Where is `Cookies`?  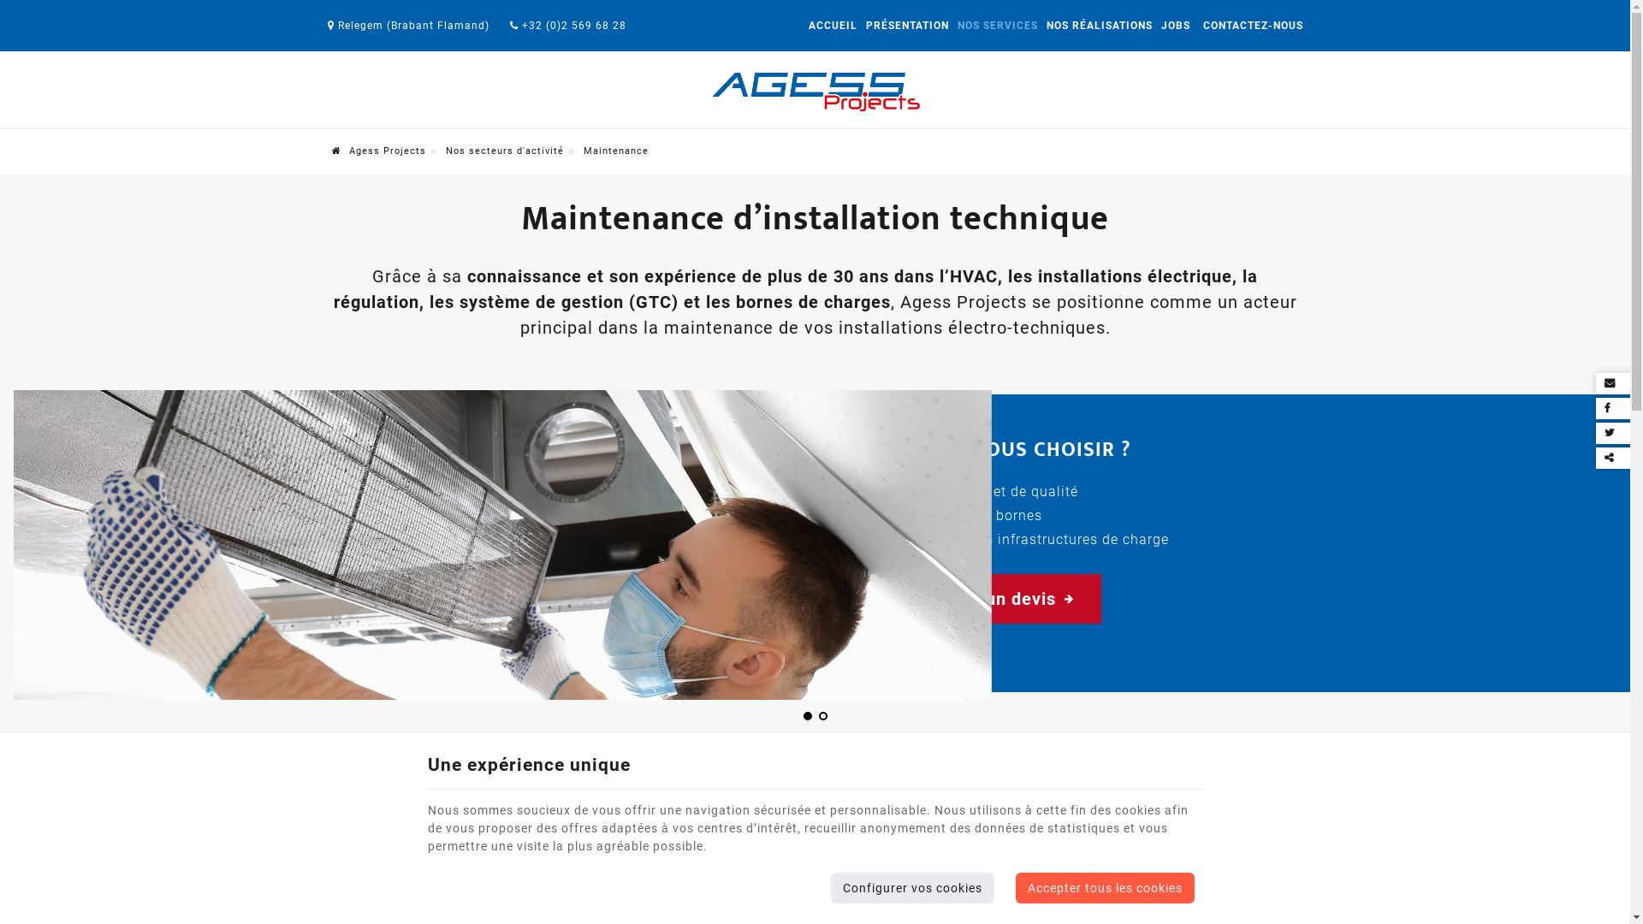 Cookies is located at coordinates (895, 635).